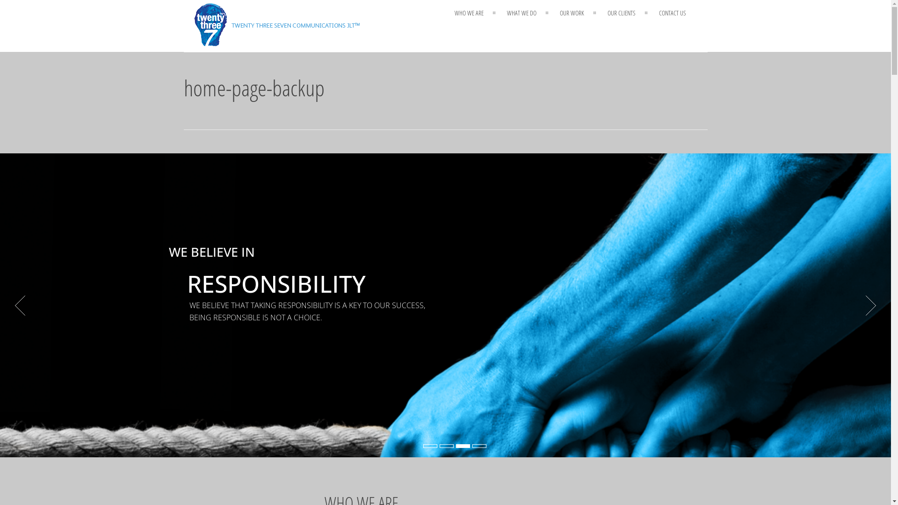  What do you see at coordinates (567, 404) in the screenshot?
I see `Log in` at bounding box center [567, 404].